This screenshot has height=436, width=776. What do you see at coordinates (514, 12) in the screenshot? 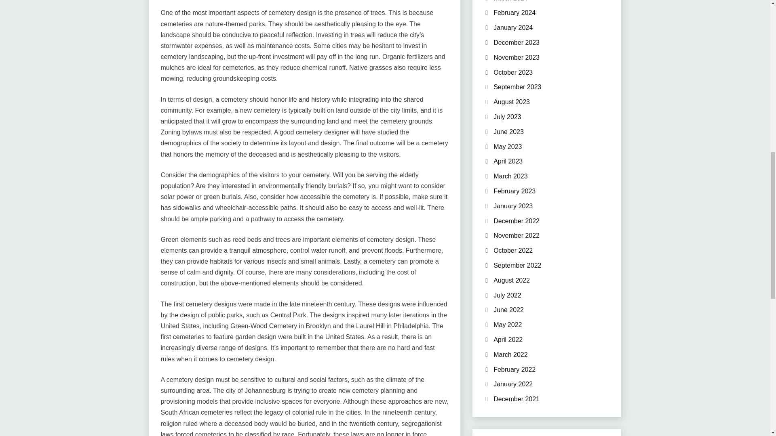
I see `February 2024` at bounding box center [514, 12].